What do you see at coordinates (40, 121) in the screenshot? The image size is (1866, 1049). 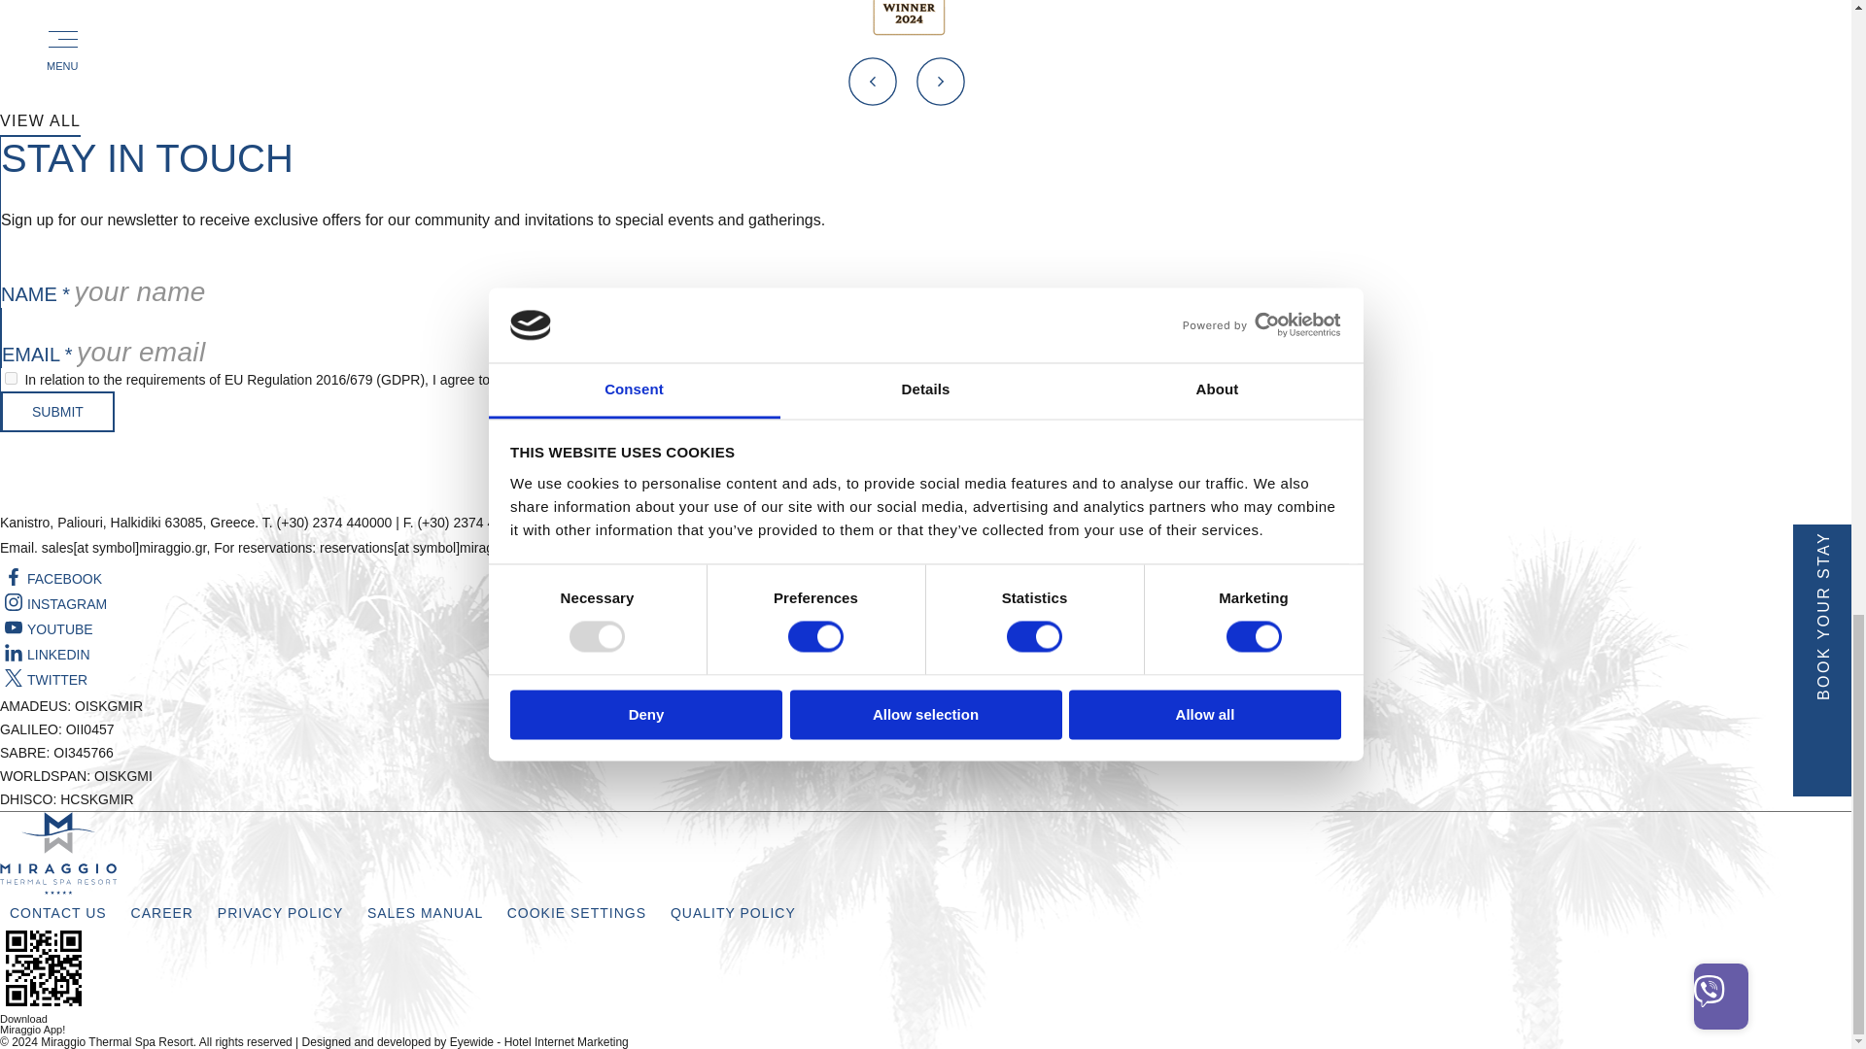 I see `VIEW ALL` at bounding box center [40, 121].